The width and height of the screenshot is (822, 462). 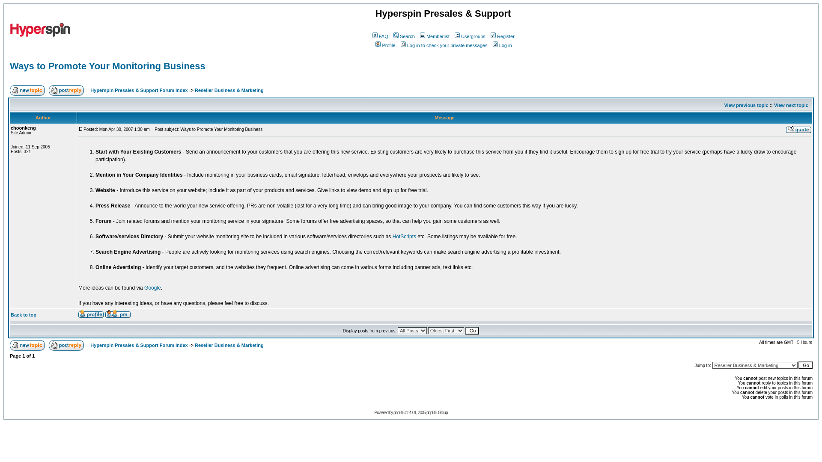 I want to click on HotScripts, so click(x=404, y=237).